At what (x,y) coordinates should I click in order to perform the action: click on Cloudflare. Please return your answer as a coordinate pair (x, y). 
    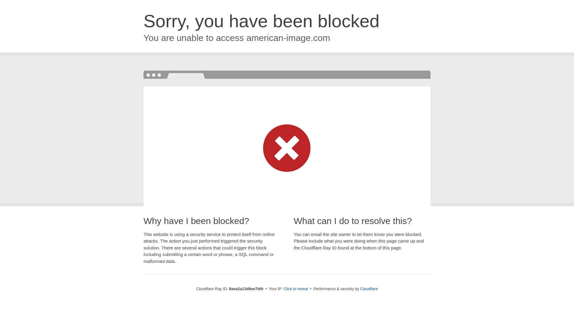
    Looking at the image, I should click on (369, 289).